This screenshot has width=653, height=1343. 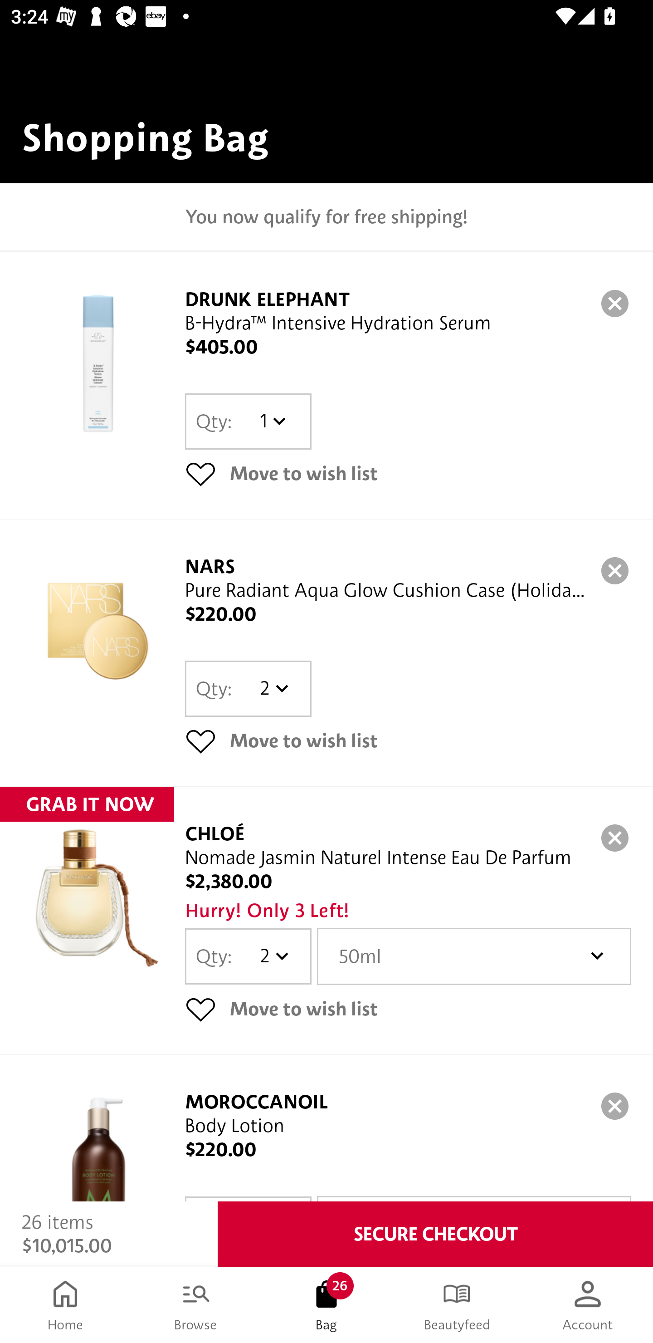 I want to click on 2, so click(x=272, y=956).